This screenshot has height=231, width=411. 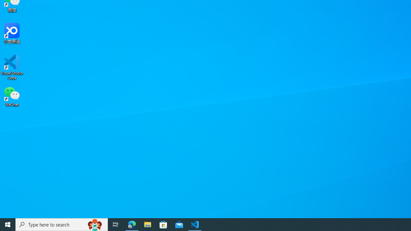 I want to click on Type here to search, so click(x=62, y=225).